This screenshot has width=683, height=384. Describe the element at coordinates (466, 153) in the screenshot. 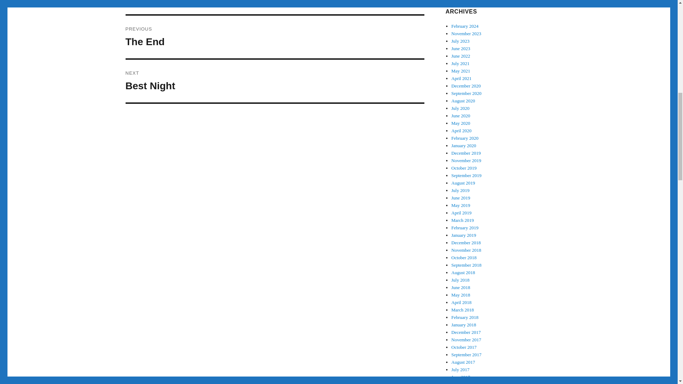

I see `June 2023` at that location.